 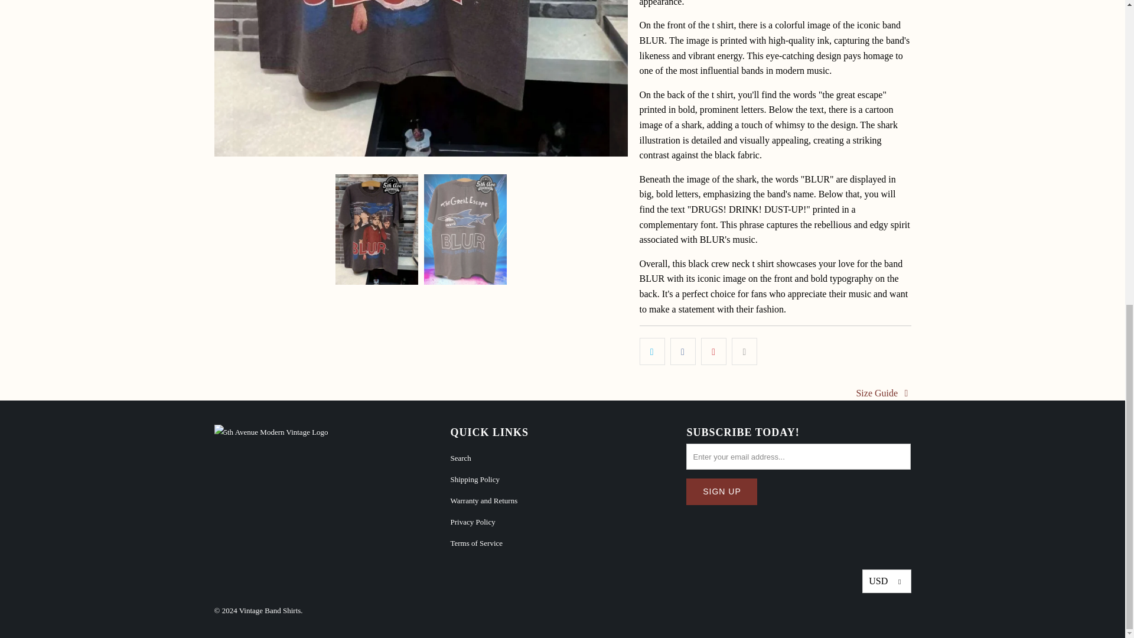 What do you see at coordinates (652, 351) in the screenshot?
I see `Share this on Twitter` at bounding box center [652, 351].